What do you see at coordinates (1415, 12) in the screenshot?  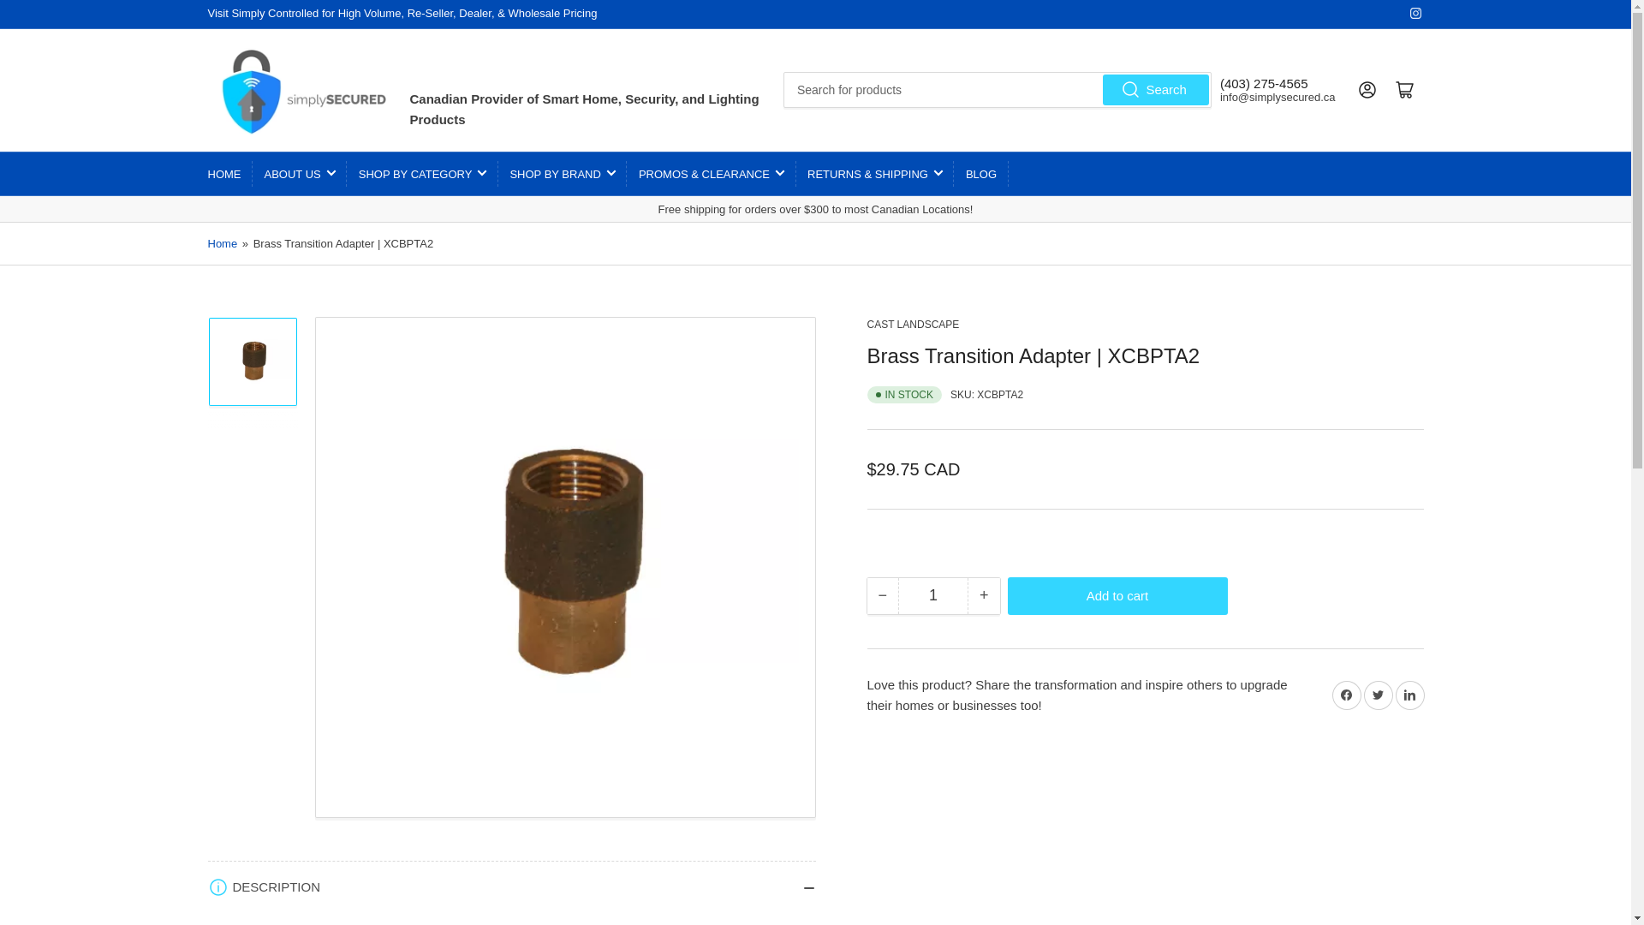 I see `Instagram` at bounding box center [1415, 12].